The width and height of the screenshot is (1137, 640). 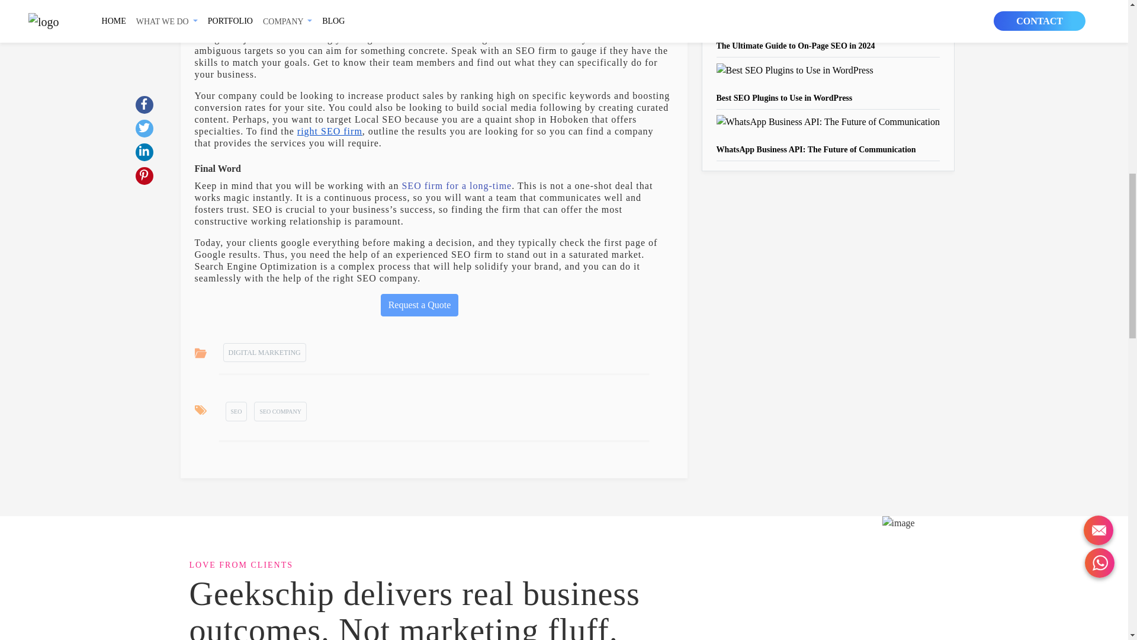 I want to click on Best SEO Plugins to Use in WordPress, so click(x=784, y=97).